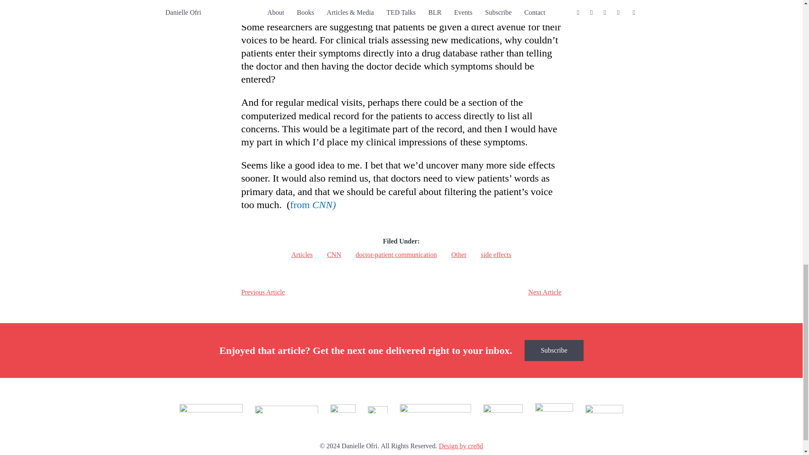  What do you see at coordinates (302, 254) in the screenshot?
I see `Articles` at bounding box center [302, 254].